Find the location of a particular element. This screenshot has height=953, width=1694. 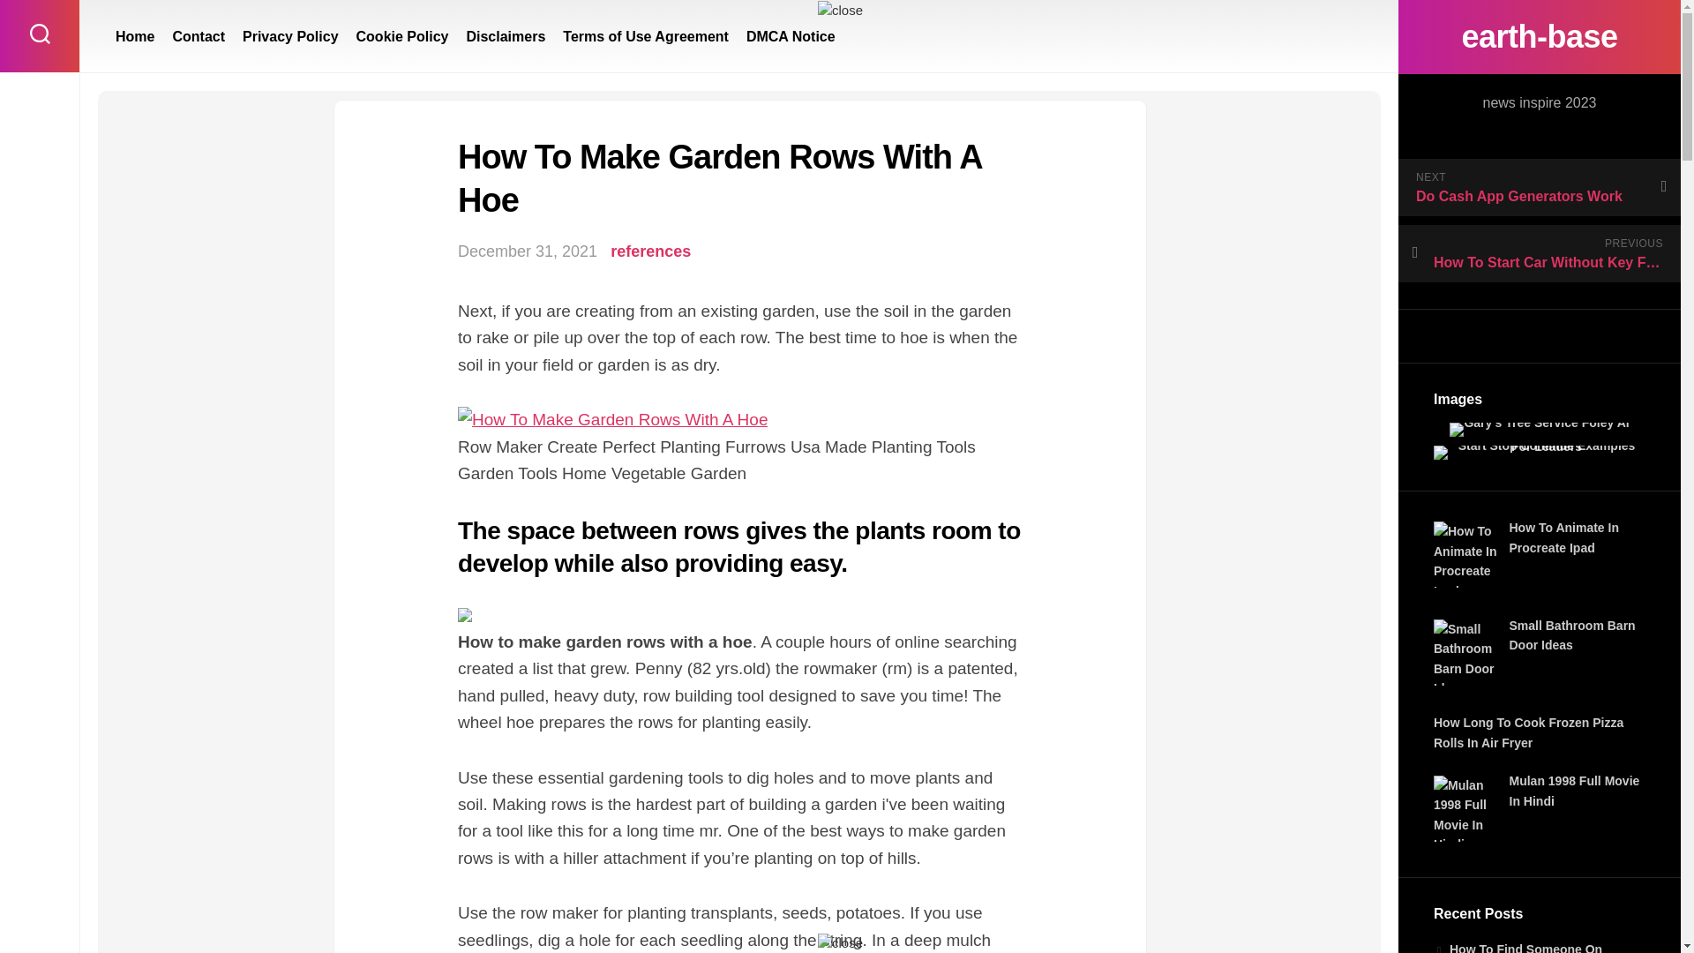

Mulan 1998 Full Movie In Hindi is located at coordinates (1574, 791).